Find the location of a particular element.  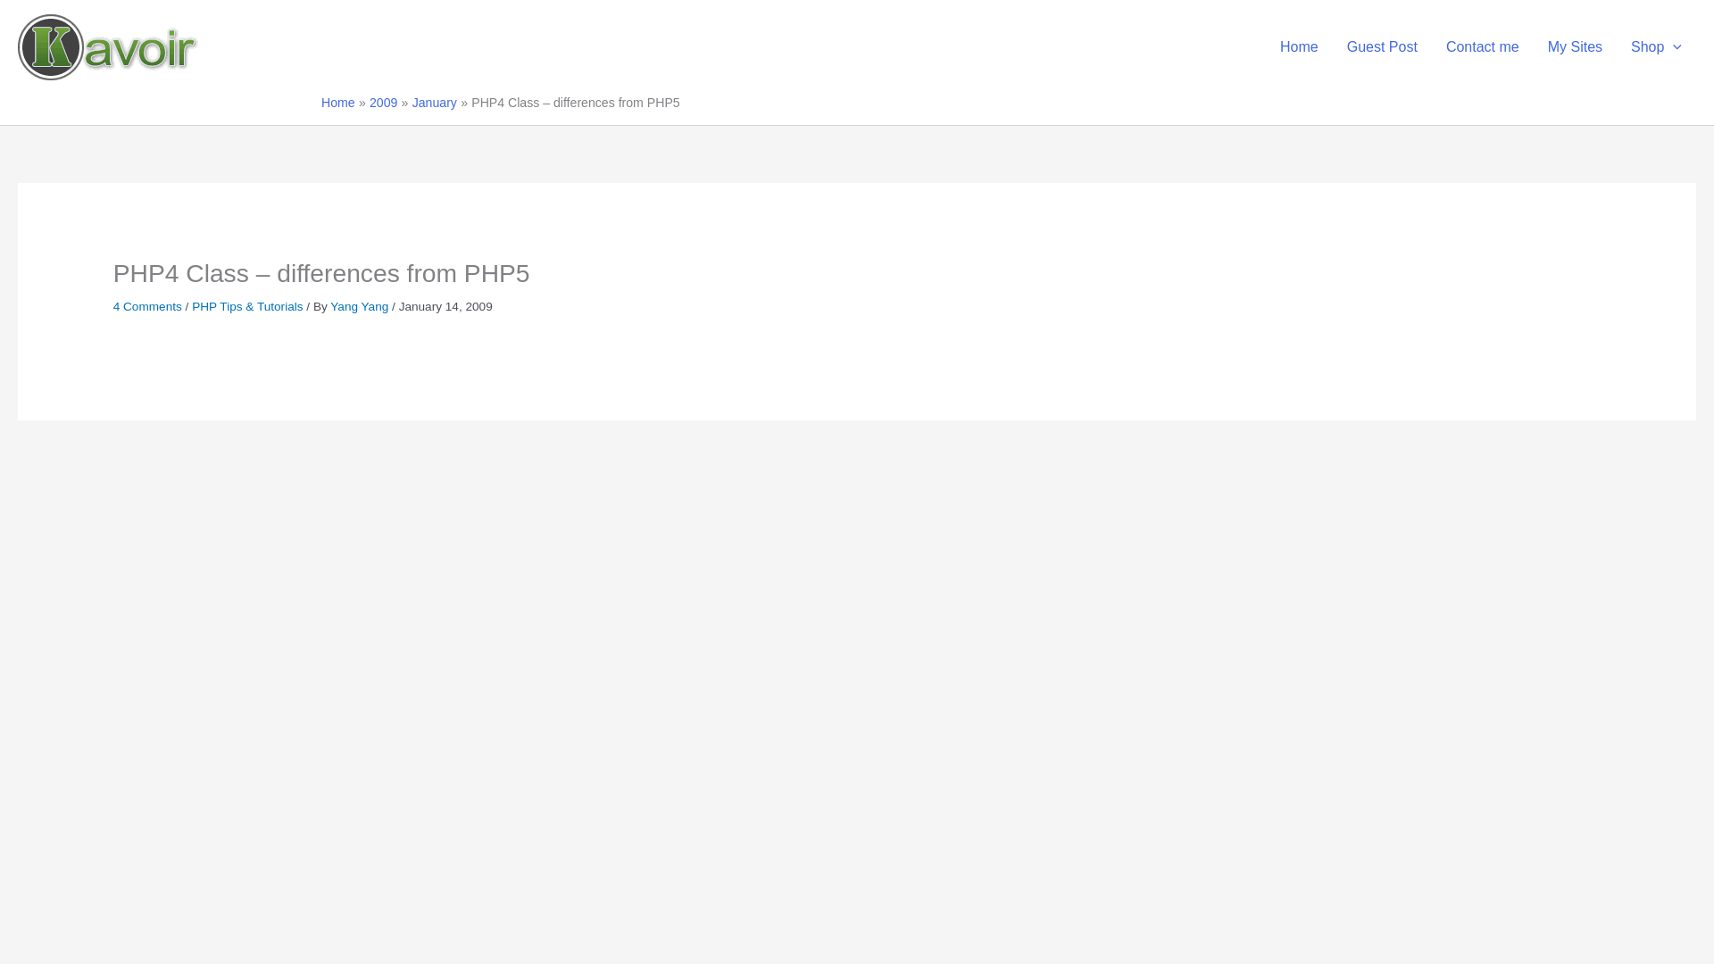

Contact me is located at coordinates (1482, 46).